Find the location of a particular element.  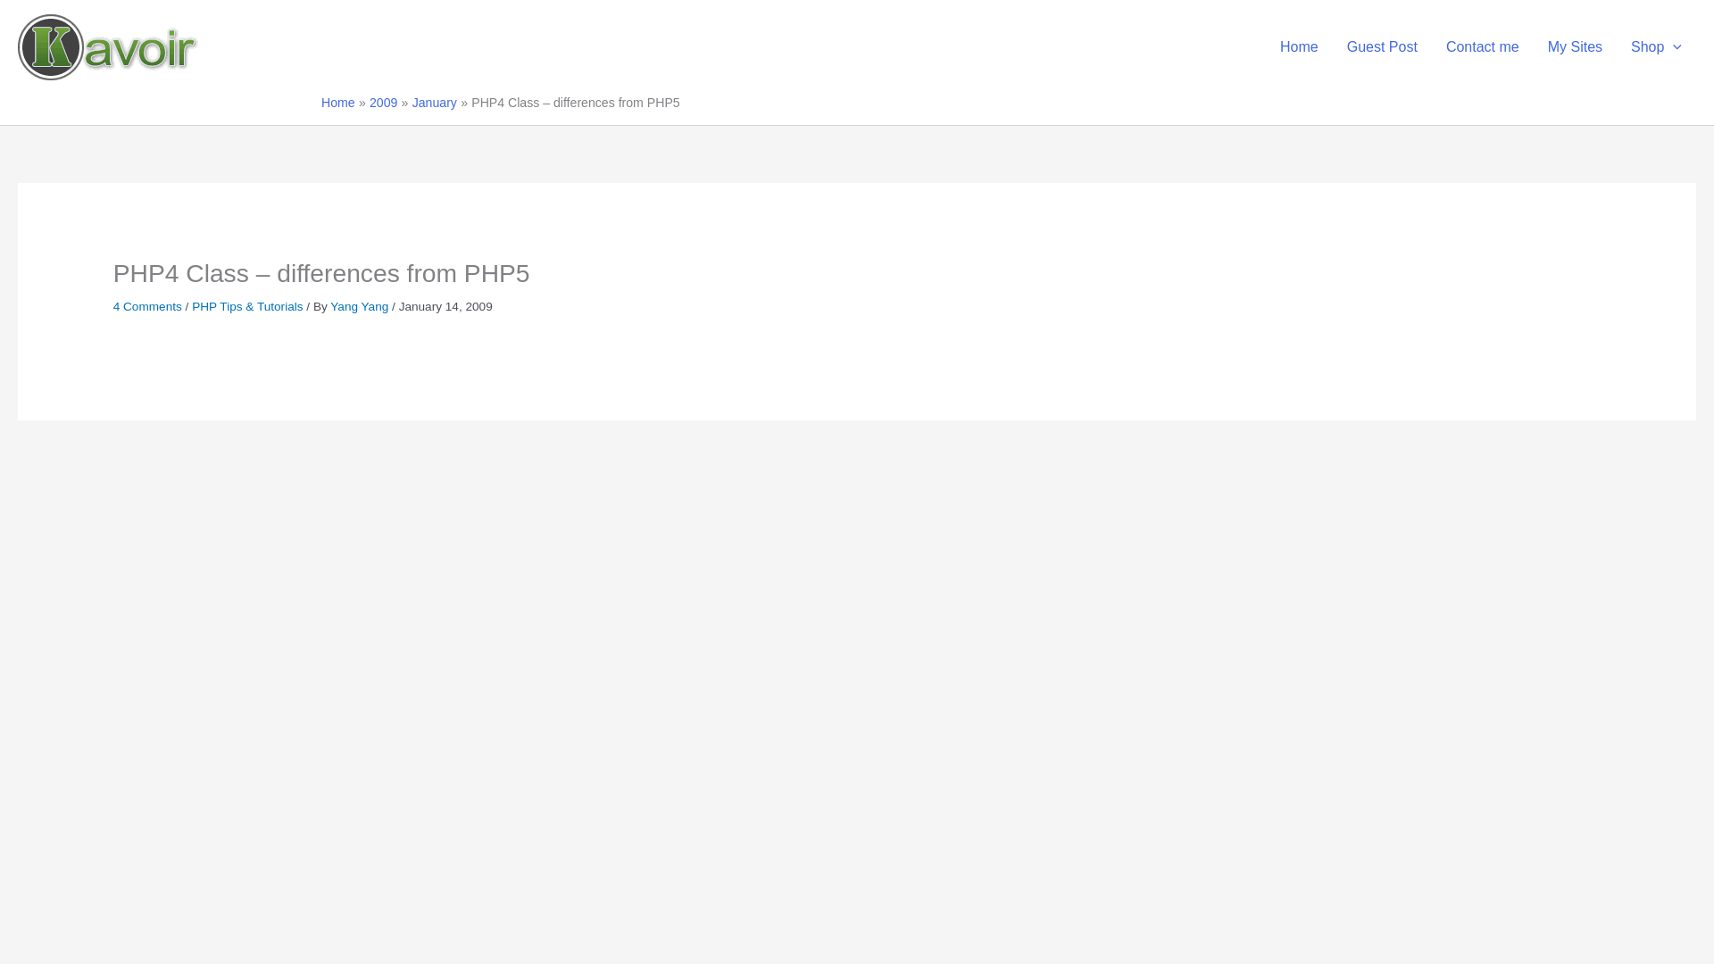

Contact me is located at coordinates (1482, 46).